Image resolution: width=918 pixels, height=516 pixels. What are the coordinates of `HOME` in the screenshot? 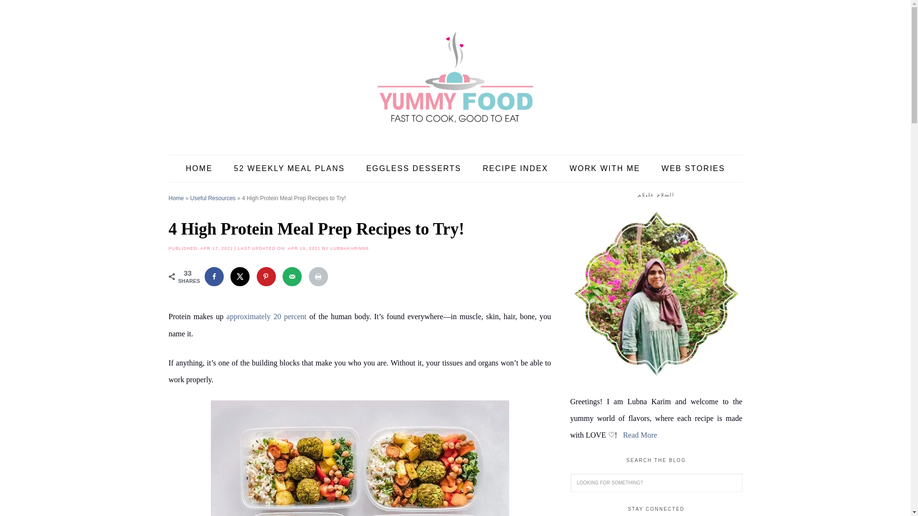 It's located at (199, 169).